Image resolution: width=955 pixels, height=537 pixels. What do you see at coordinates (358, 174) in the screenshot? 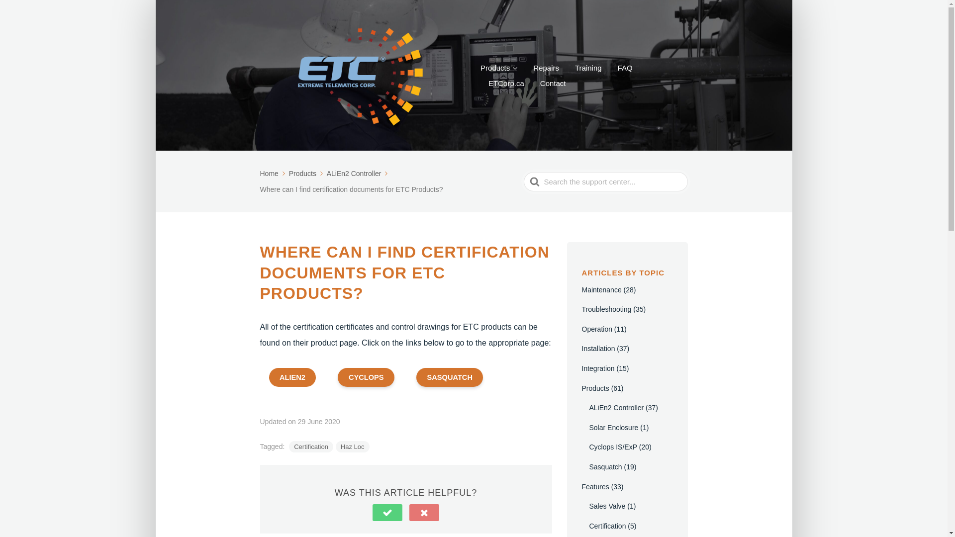
I see `ALiEn2 Controller` at bounding box center [358, 174].